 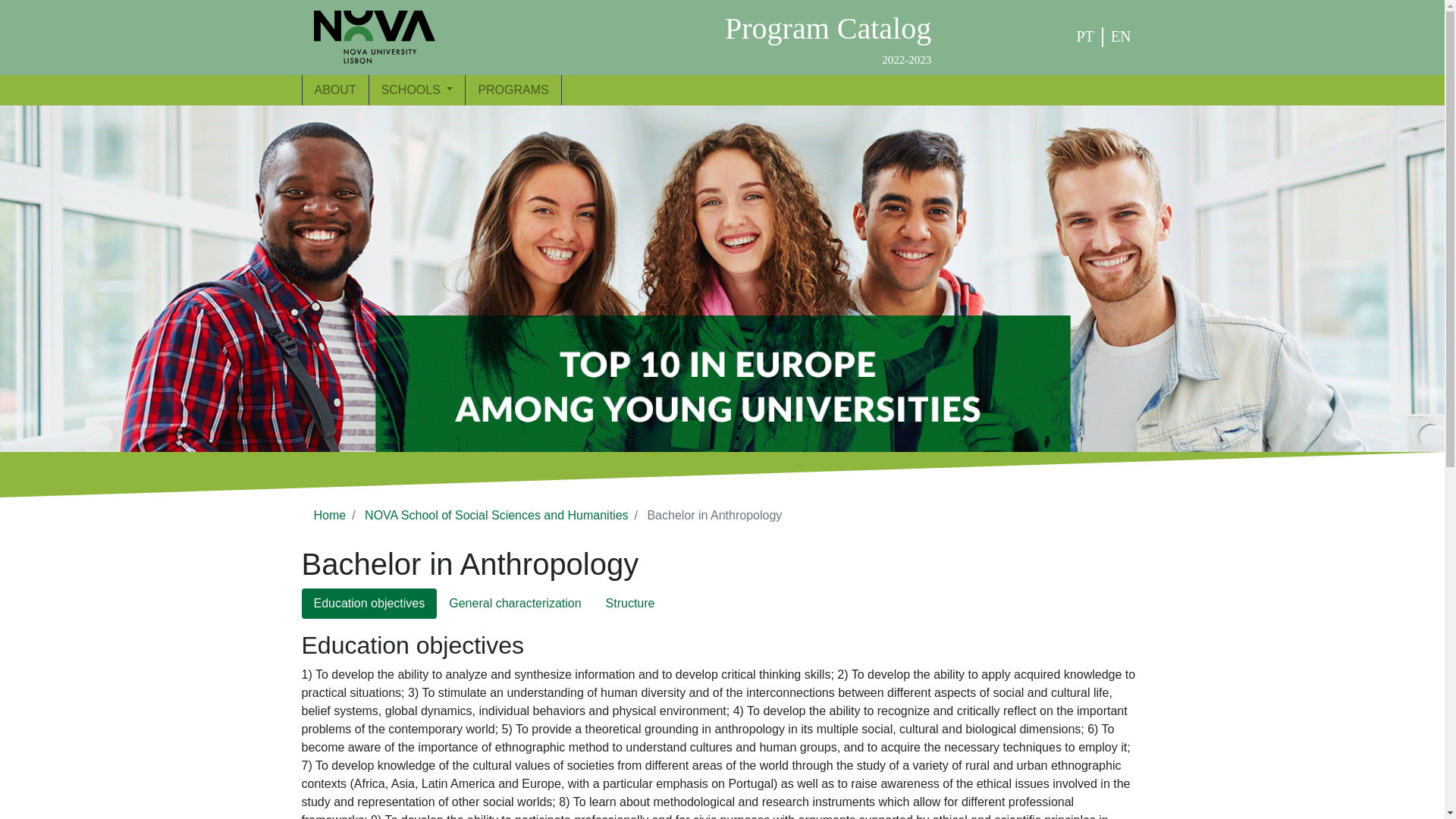 What do you see at coordinates (1121, 36) in the screenshot?
I see `English` at bounding box center [1121, 36].